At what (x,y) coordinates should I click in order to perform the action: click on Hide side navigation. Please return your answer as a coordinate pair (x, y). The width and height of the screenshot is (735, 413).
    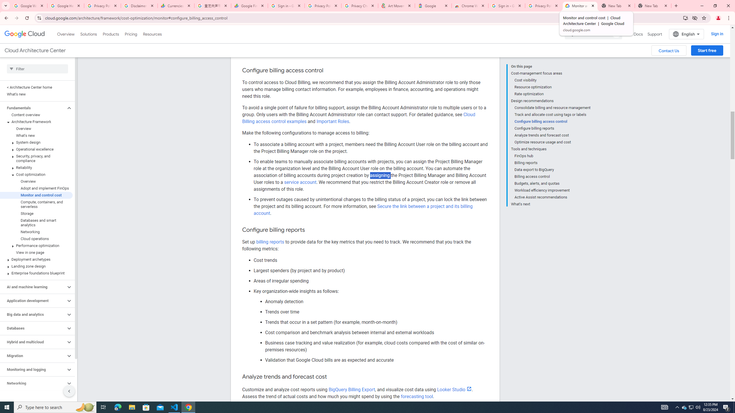
    Looking at the image, I should click on (69, 391).